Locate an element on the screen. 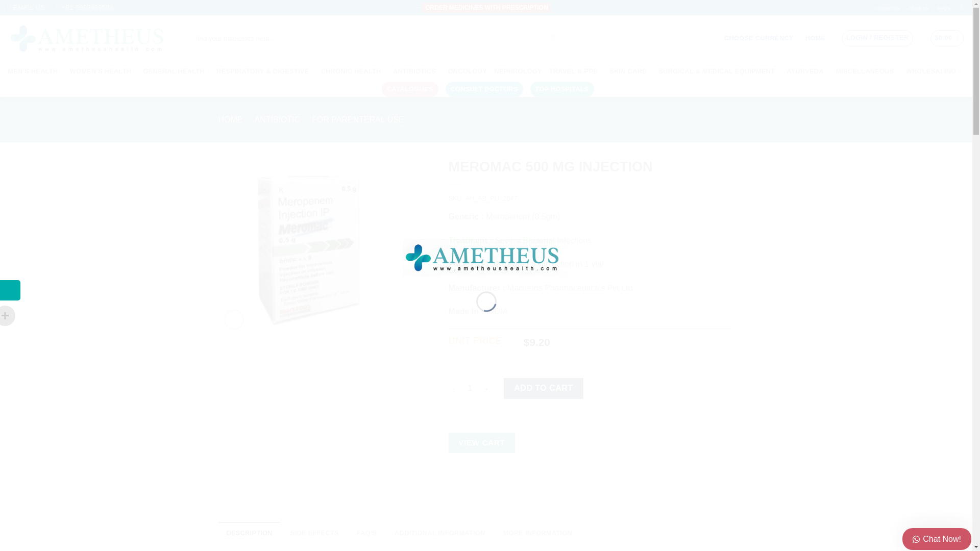 Image resolution: width=980 pixels, height=551 pixels. MEROMAC 500 MG INJECTION- Ametheus Health is located at coordinates (306, 246).